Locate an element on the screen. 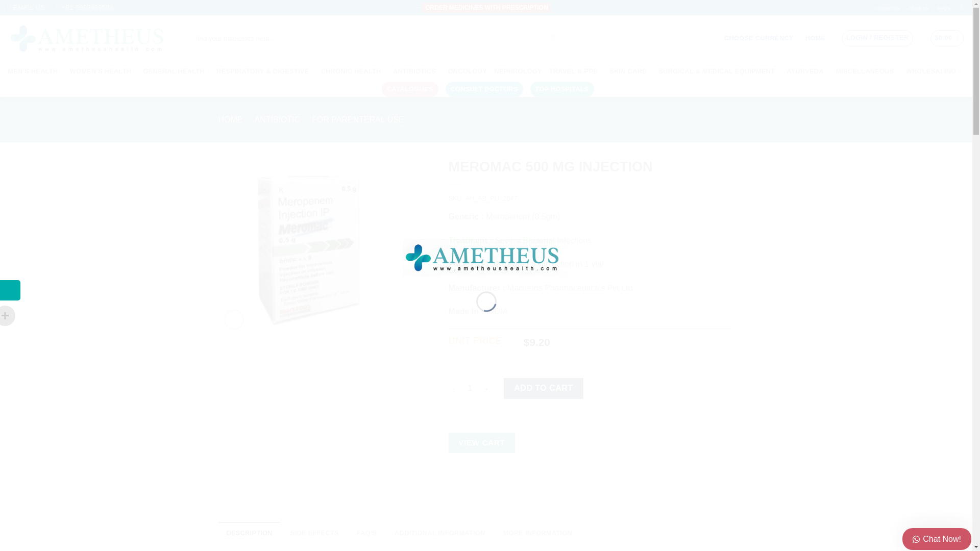 Image resolution: width=980 pixels, height=551 pixels. MEROMAC 500 MG INJECTION- Ametheus Health is located at coordinates (306, 246).